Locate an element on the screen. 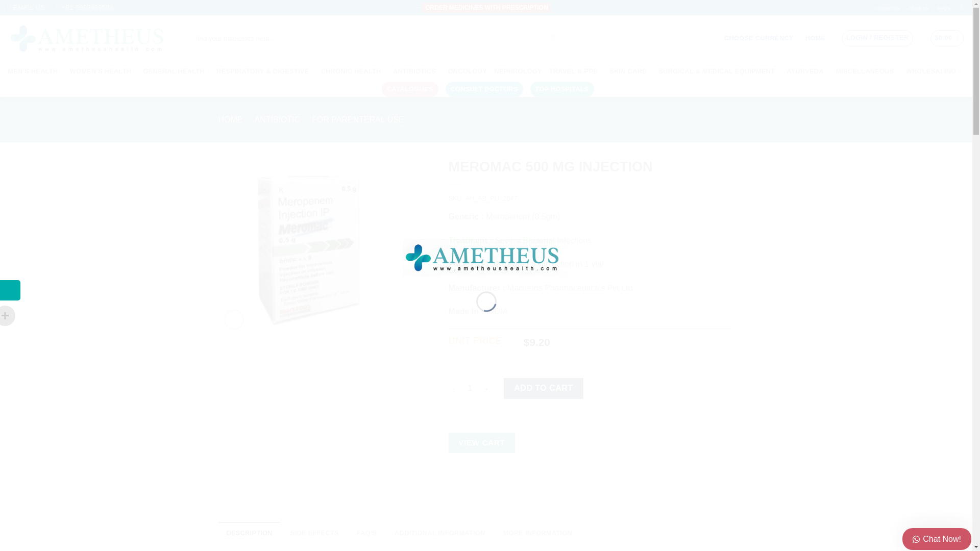 Image resolution: width=980 pixels, height=551 pixels. MEROMAC 500 MG INJECTION- Ametheus Health is located at coordinates (306, 246).